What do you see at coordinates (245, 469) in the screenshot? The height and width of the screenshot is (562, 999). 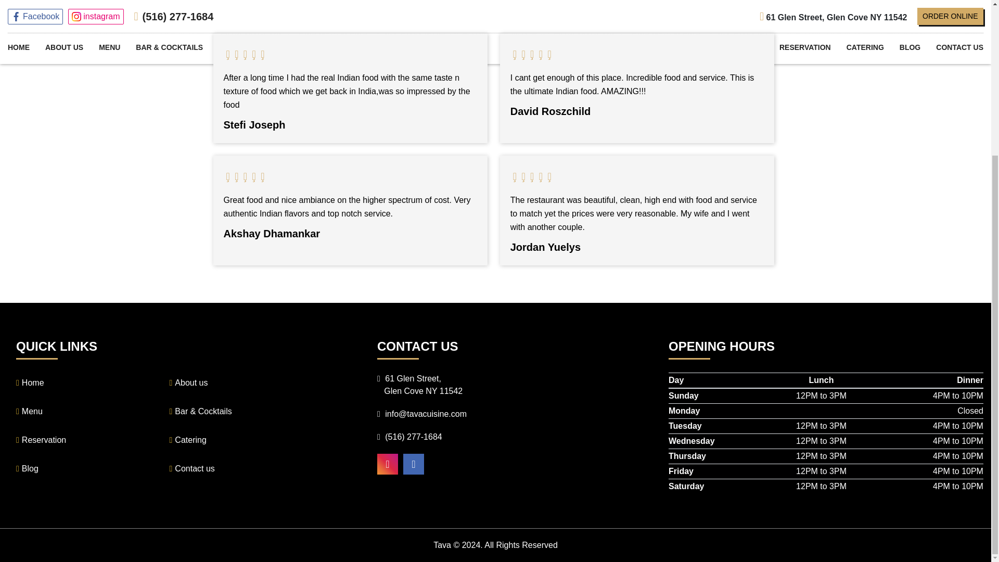 I see `Contact us` at bounding box center [245, 469].